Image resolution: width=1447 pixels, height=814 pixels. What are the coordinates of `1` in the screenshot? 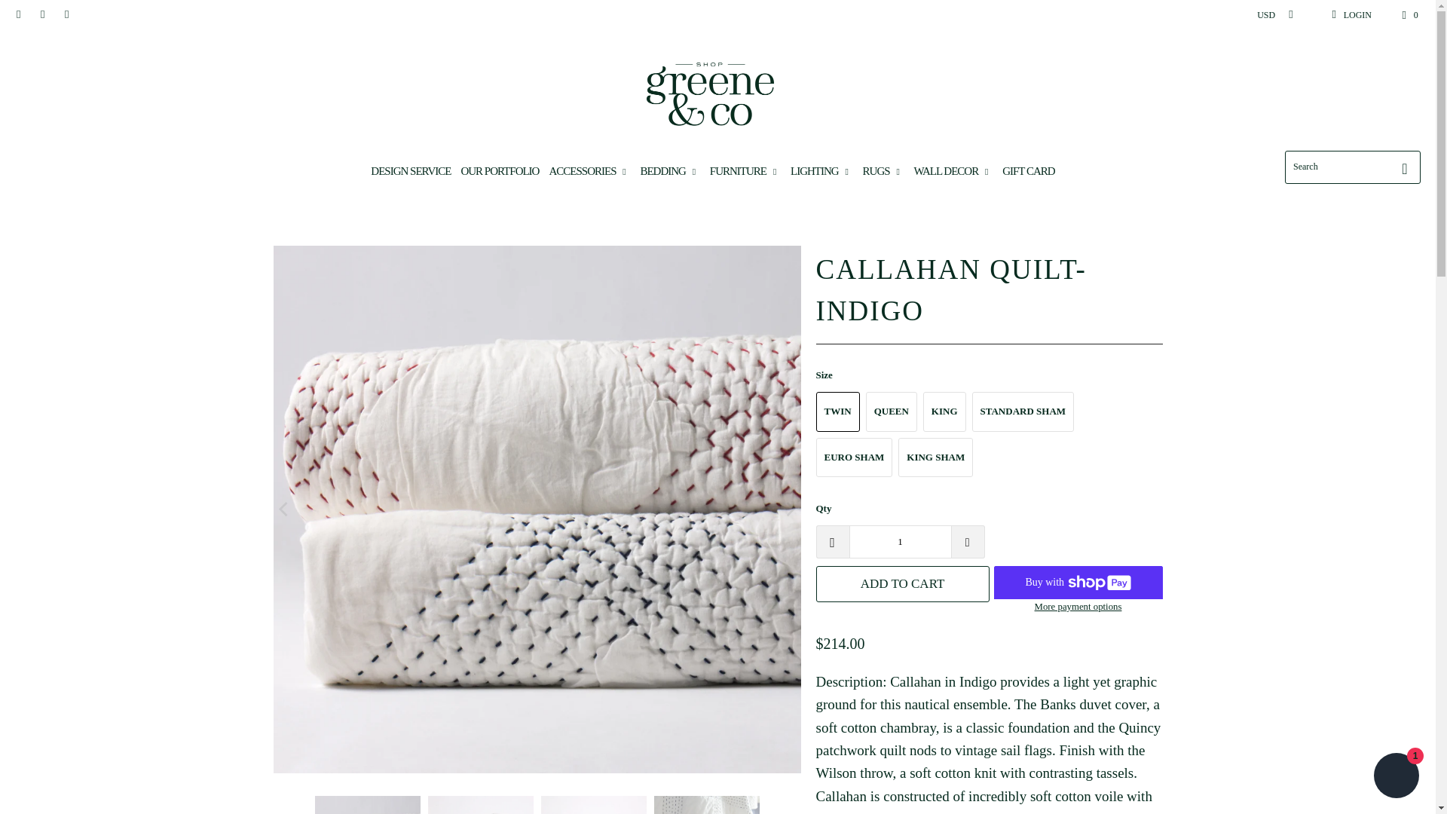 It's located at (899, 541).